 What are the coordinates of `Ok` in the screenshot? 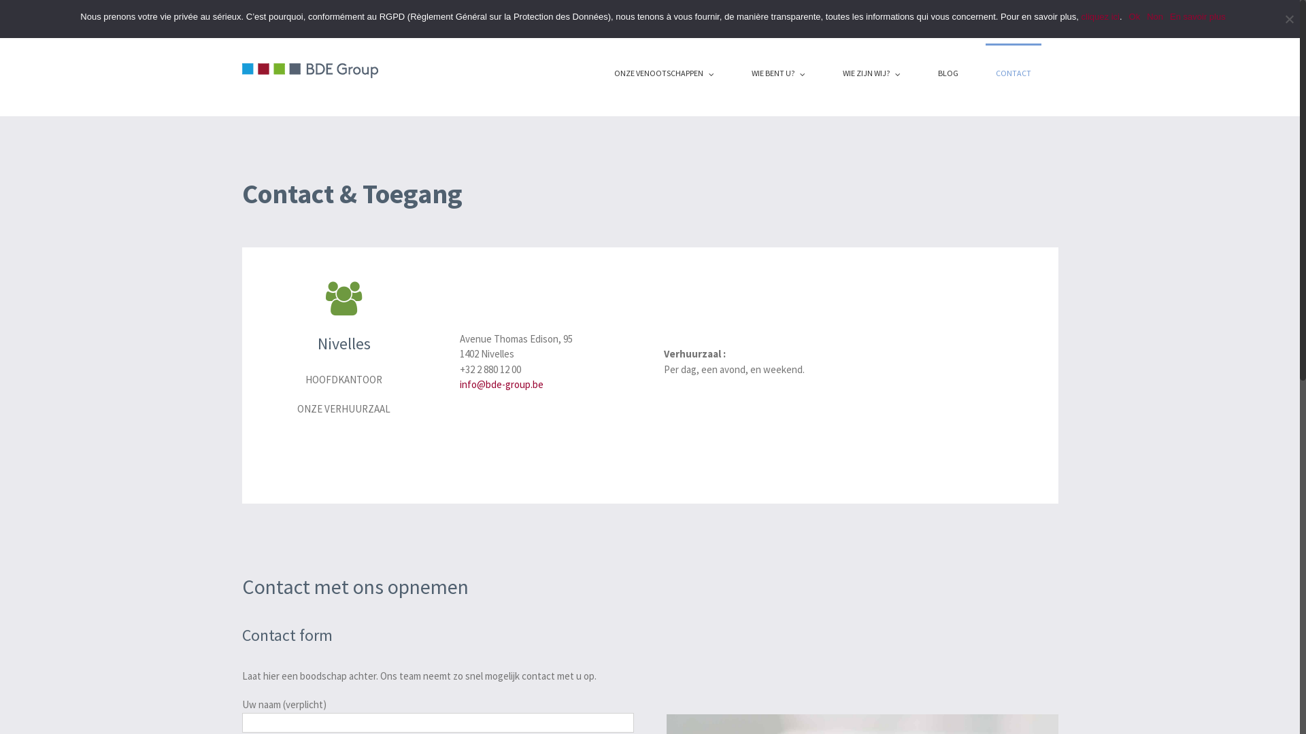 It's located at (1135, 16).